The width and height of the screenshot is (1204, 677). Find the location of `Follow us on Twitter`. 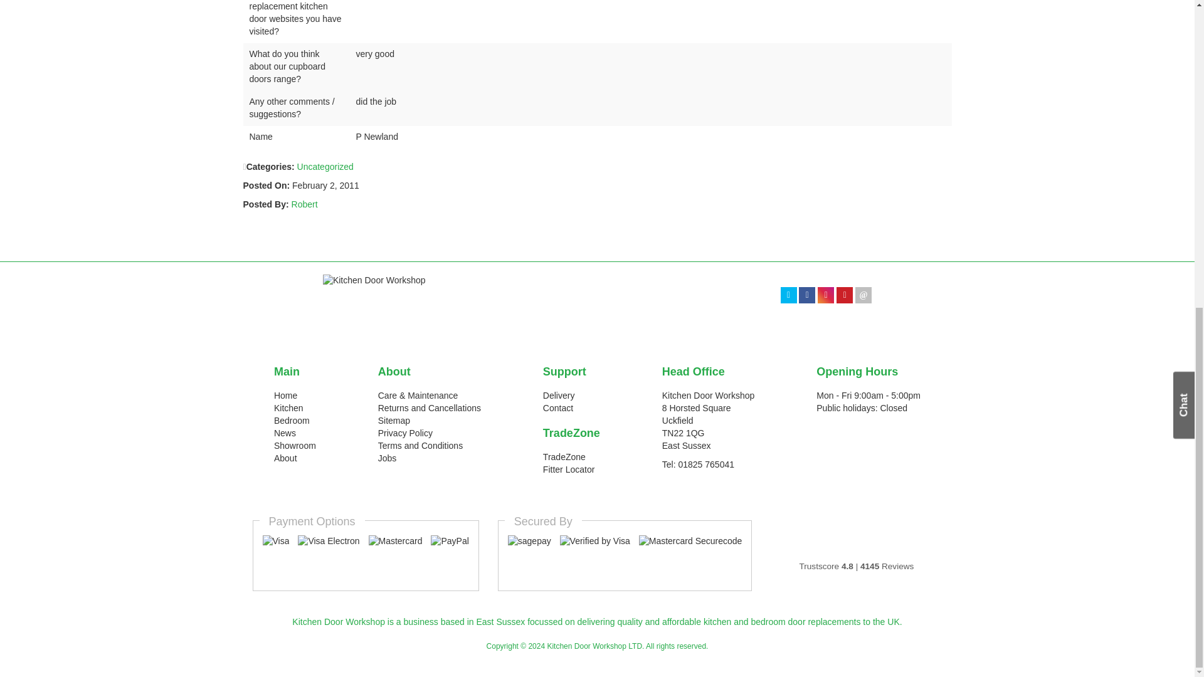

Follow us on Twitter is located at coordinates (789, 295).